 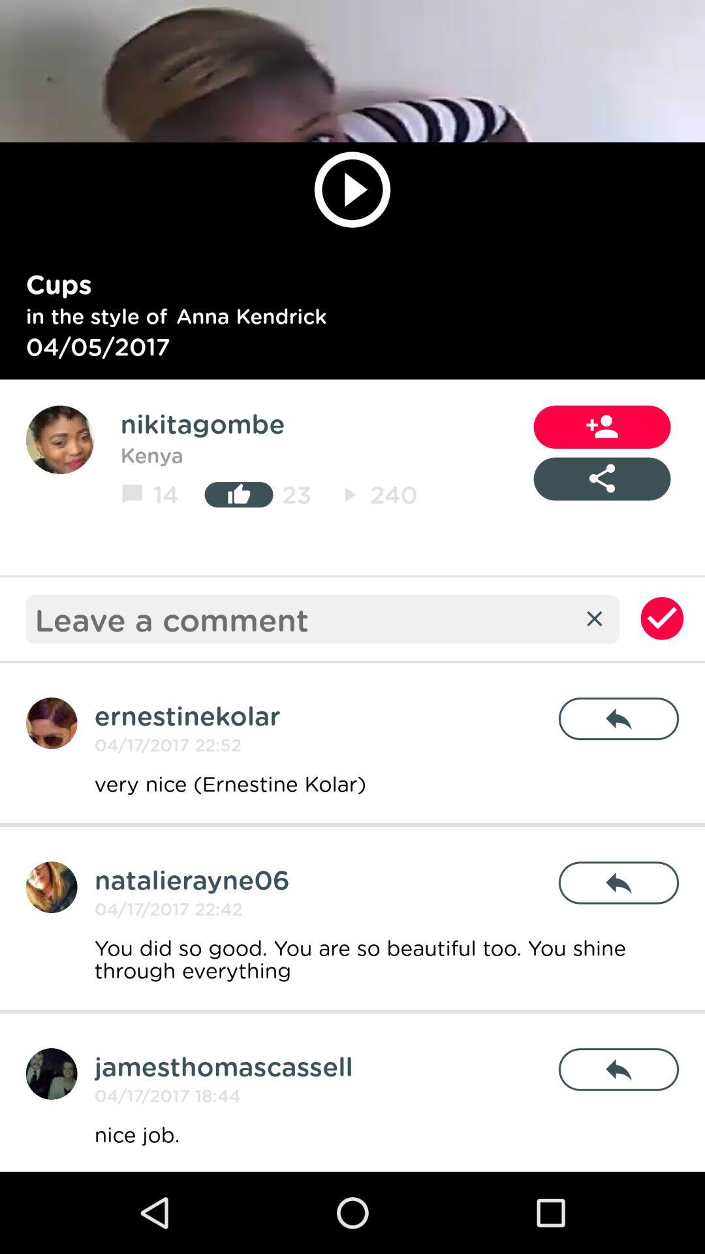 What do you see at coordinates (619, 1070) in the screenshot?
I see `press icon above nice job.` at bounding box center [619, 1070].